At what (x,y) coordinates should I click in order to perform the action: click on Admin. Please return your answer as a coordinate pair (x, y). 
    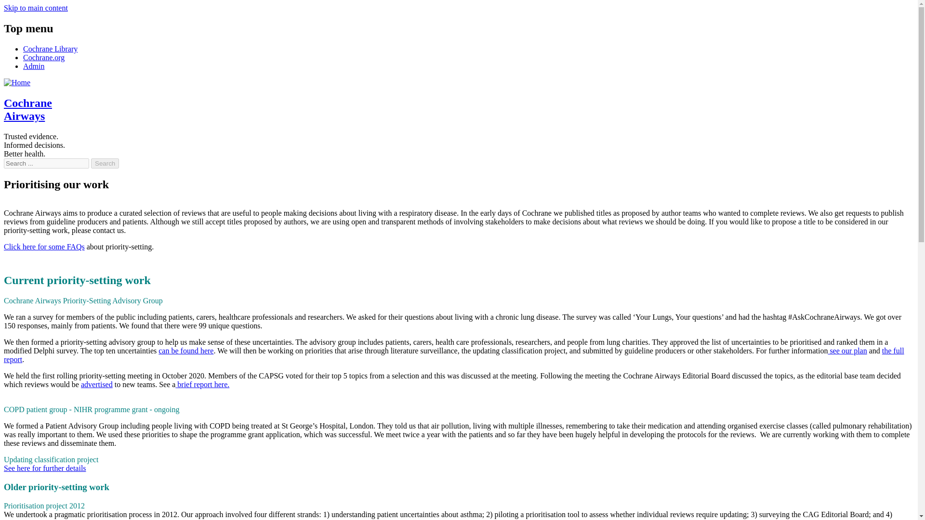
    Looking at the image, I should click on (34, 65).